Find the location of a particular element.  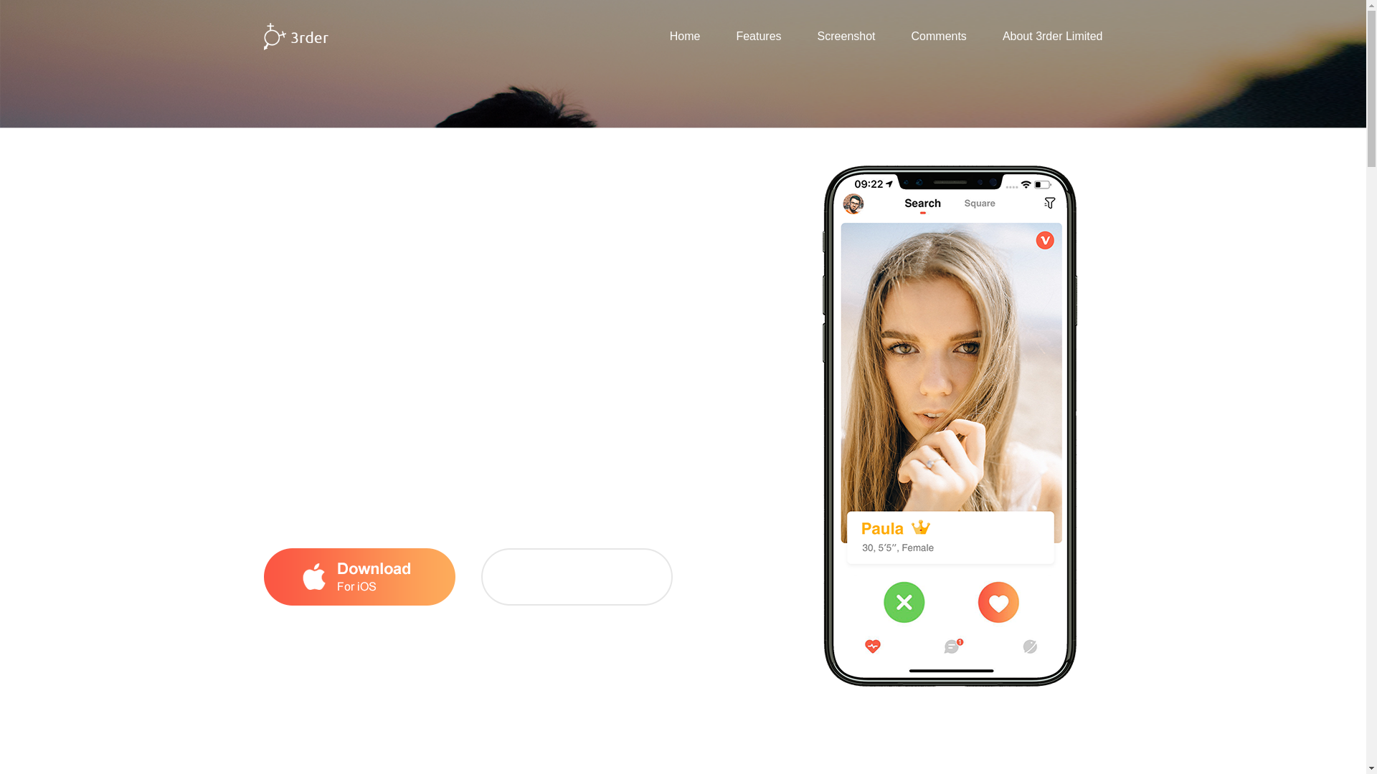

Comments is located at coordinates (1052, 36).